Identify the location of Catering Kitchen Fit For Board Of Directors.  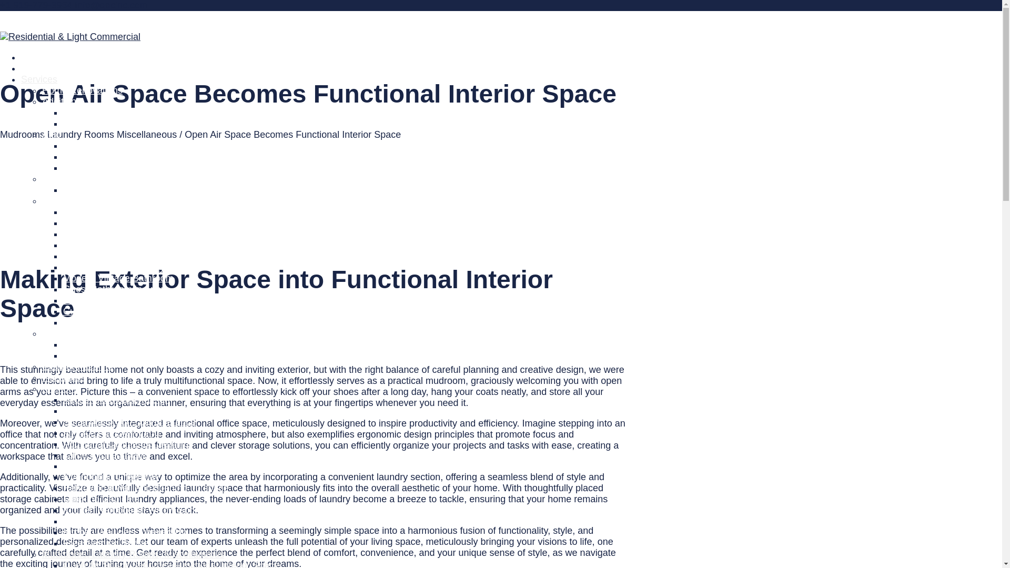
(154, 344).